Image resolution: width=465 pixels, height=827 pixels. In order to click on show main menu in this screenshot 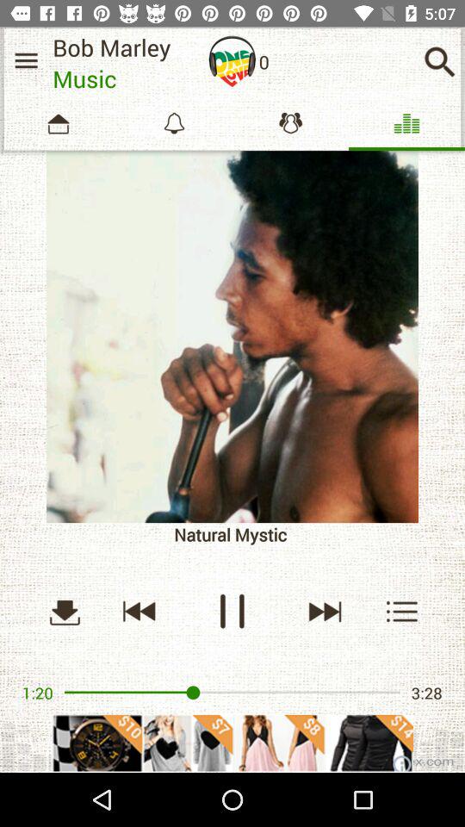, I will do `click(26, 60)`.